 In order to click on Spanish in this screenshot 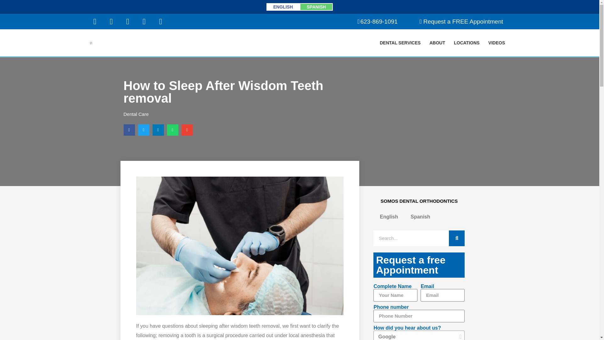, I will do `click(316, 7)`.